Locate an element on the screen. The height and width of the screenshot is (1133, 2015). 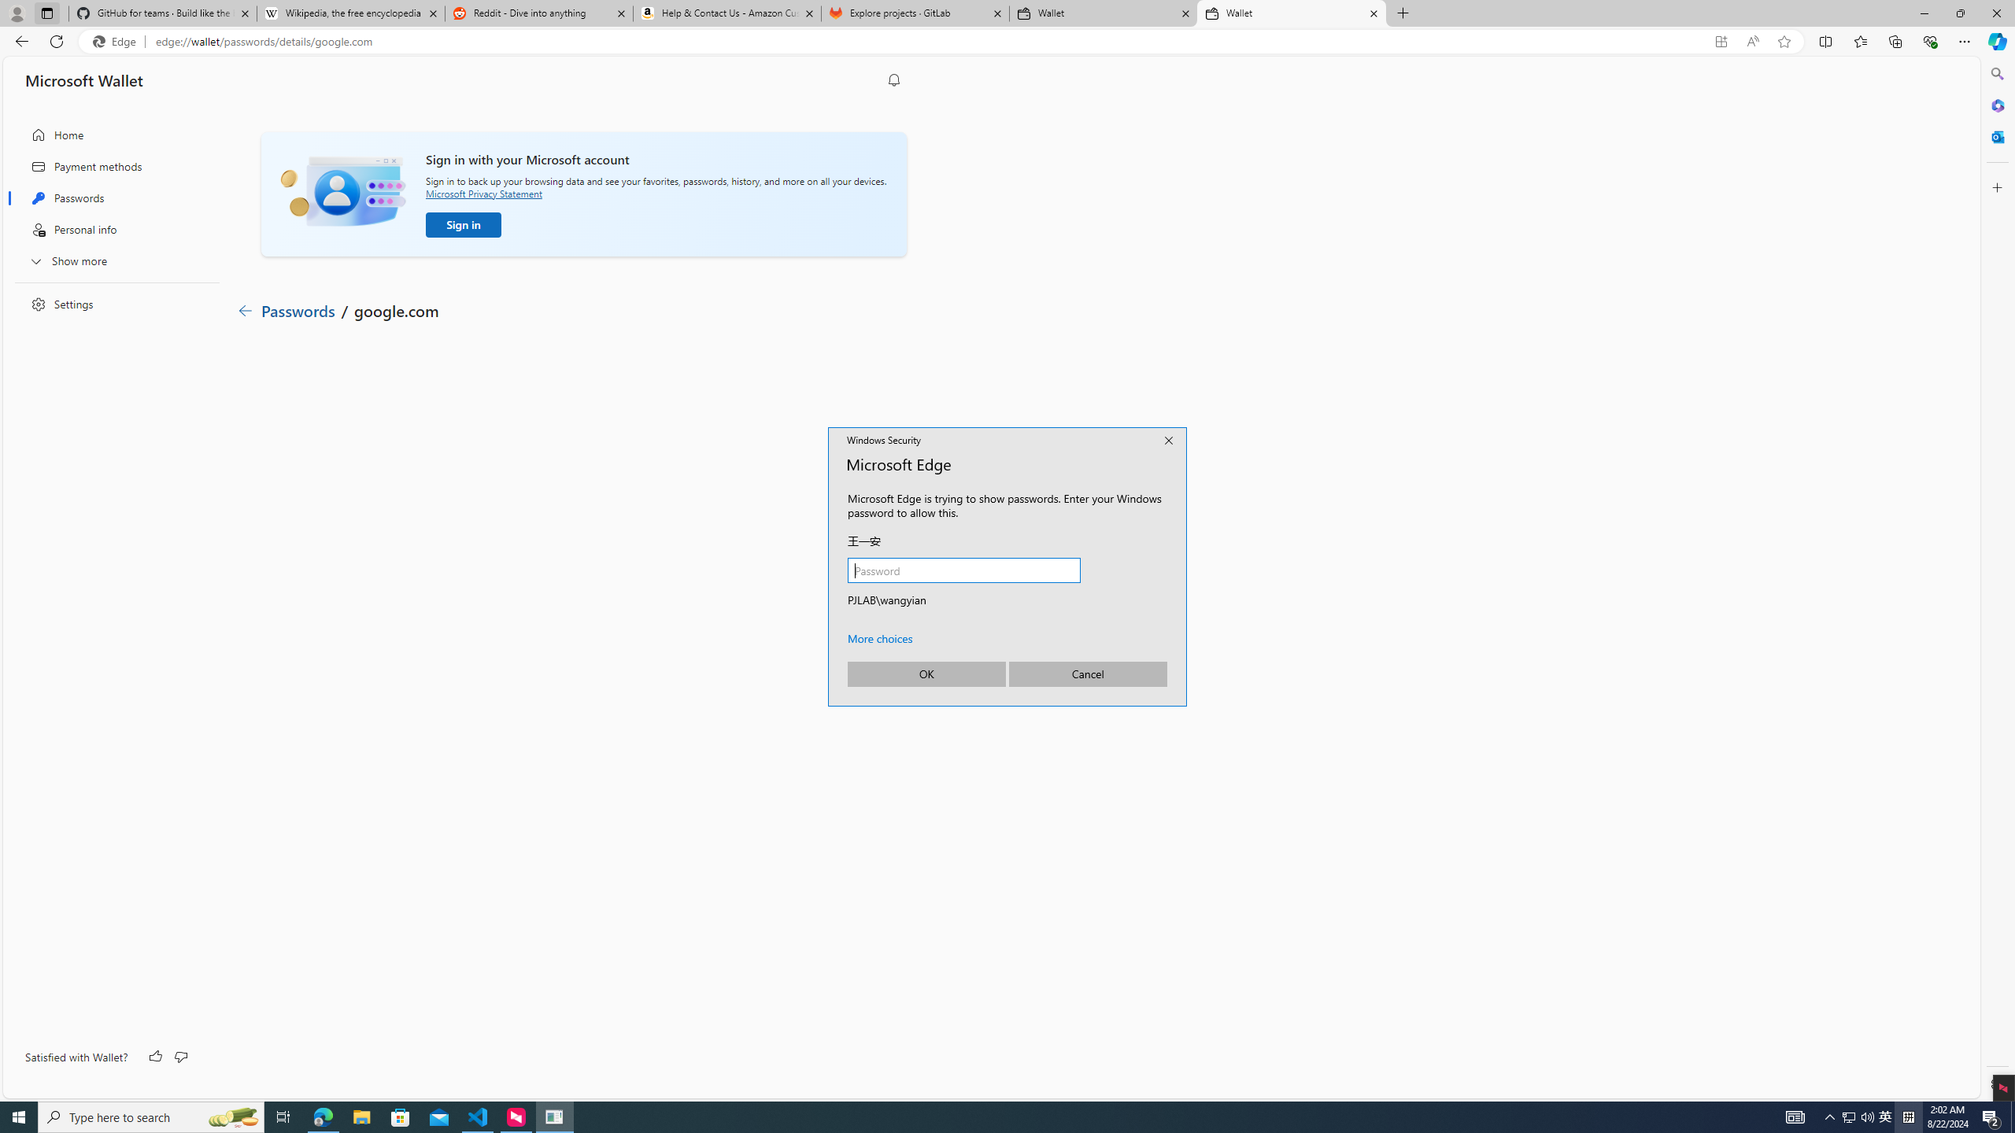
Dislike is located at coordinates (179, 1057).